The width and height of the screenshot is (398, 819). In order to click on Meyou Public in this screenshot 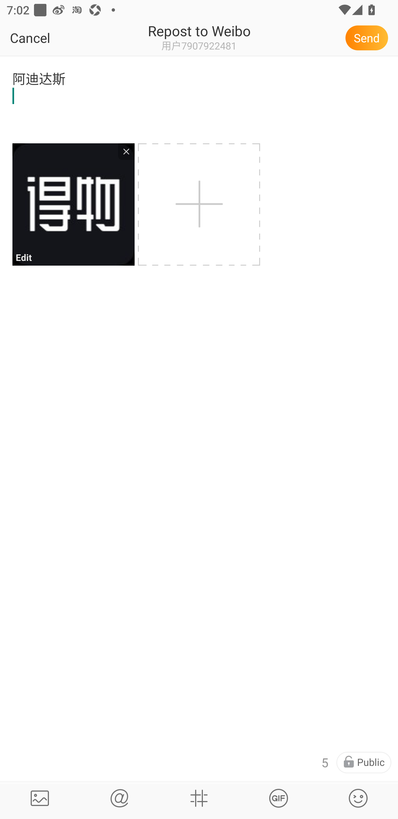, I will do `click(364, 763)`.